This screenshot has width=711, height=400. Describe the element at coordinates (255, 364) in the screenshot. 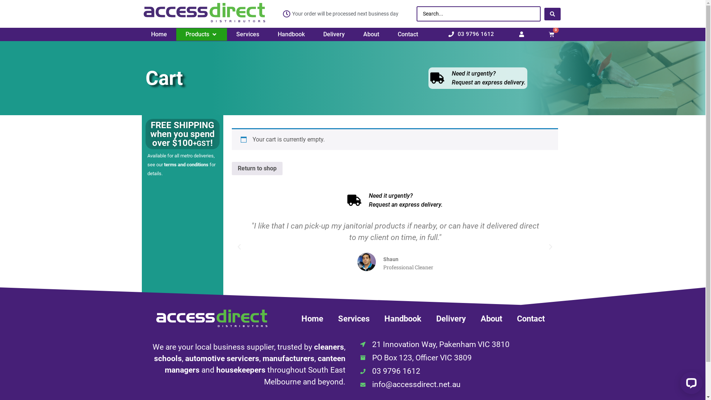

I see `canteen managers` at that location.